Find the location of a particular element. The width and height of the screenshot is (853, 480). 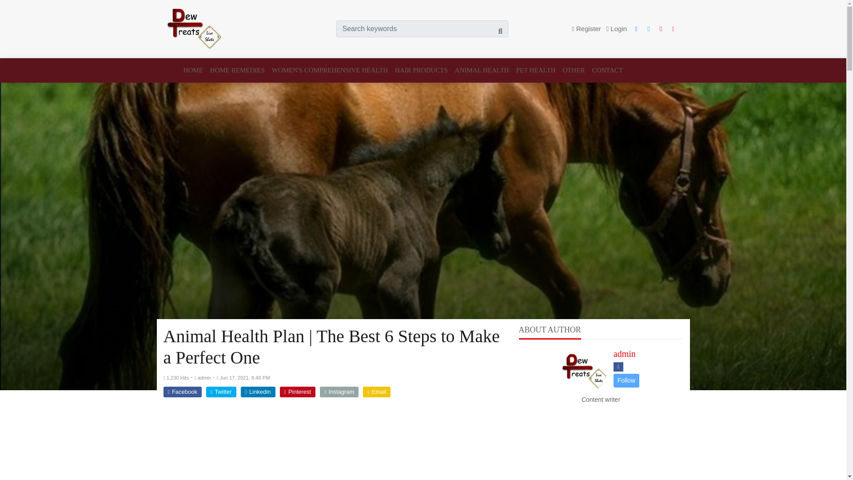

PET HEALTH is located at coordinates (536, 70).